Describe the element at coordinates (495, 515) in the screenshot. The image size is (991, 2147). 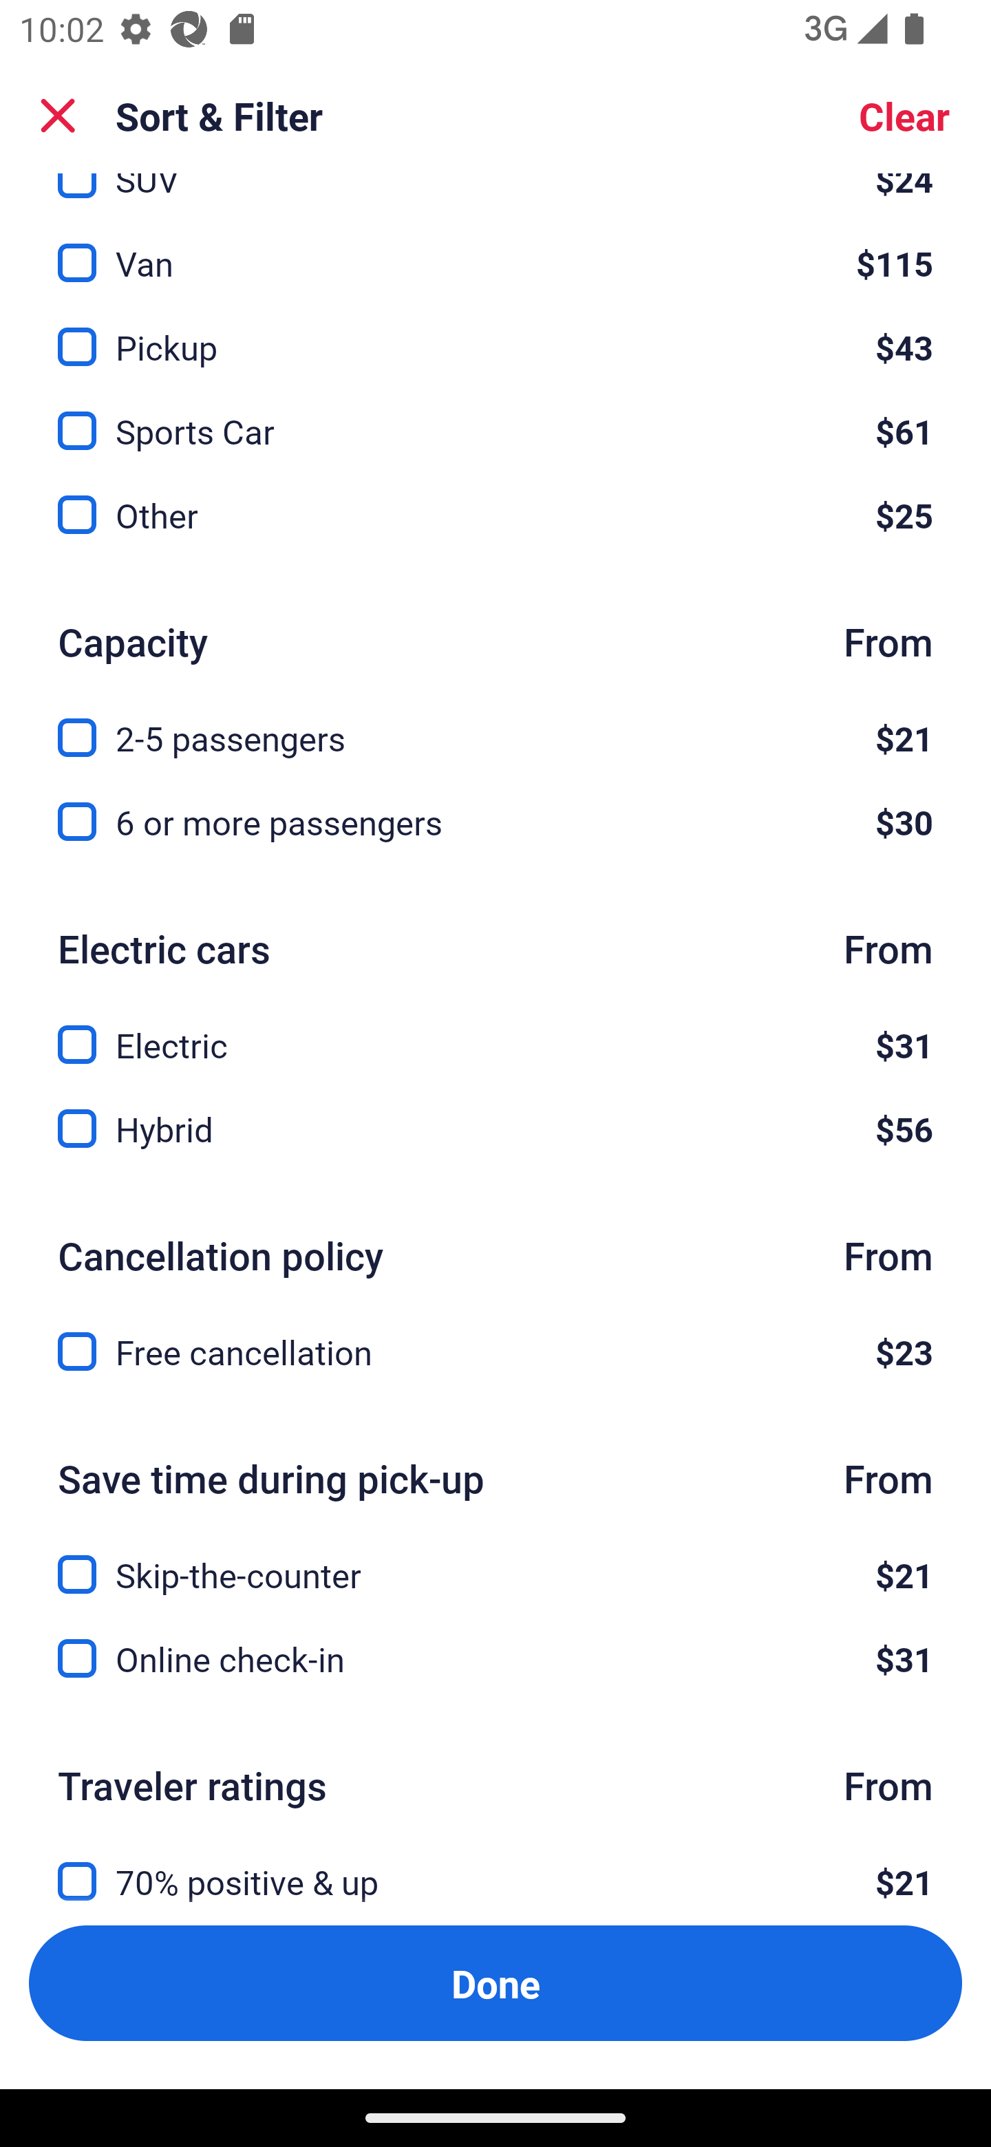
I see `Other, $25 Other $25` at that location.